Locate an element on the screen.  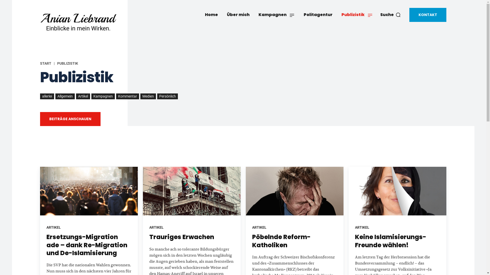
ARTIKEL is located at coordinates (156, 227).